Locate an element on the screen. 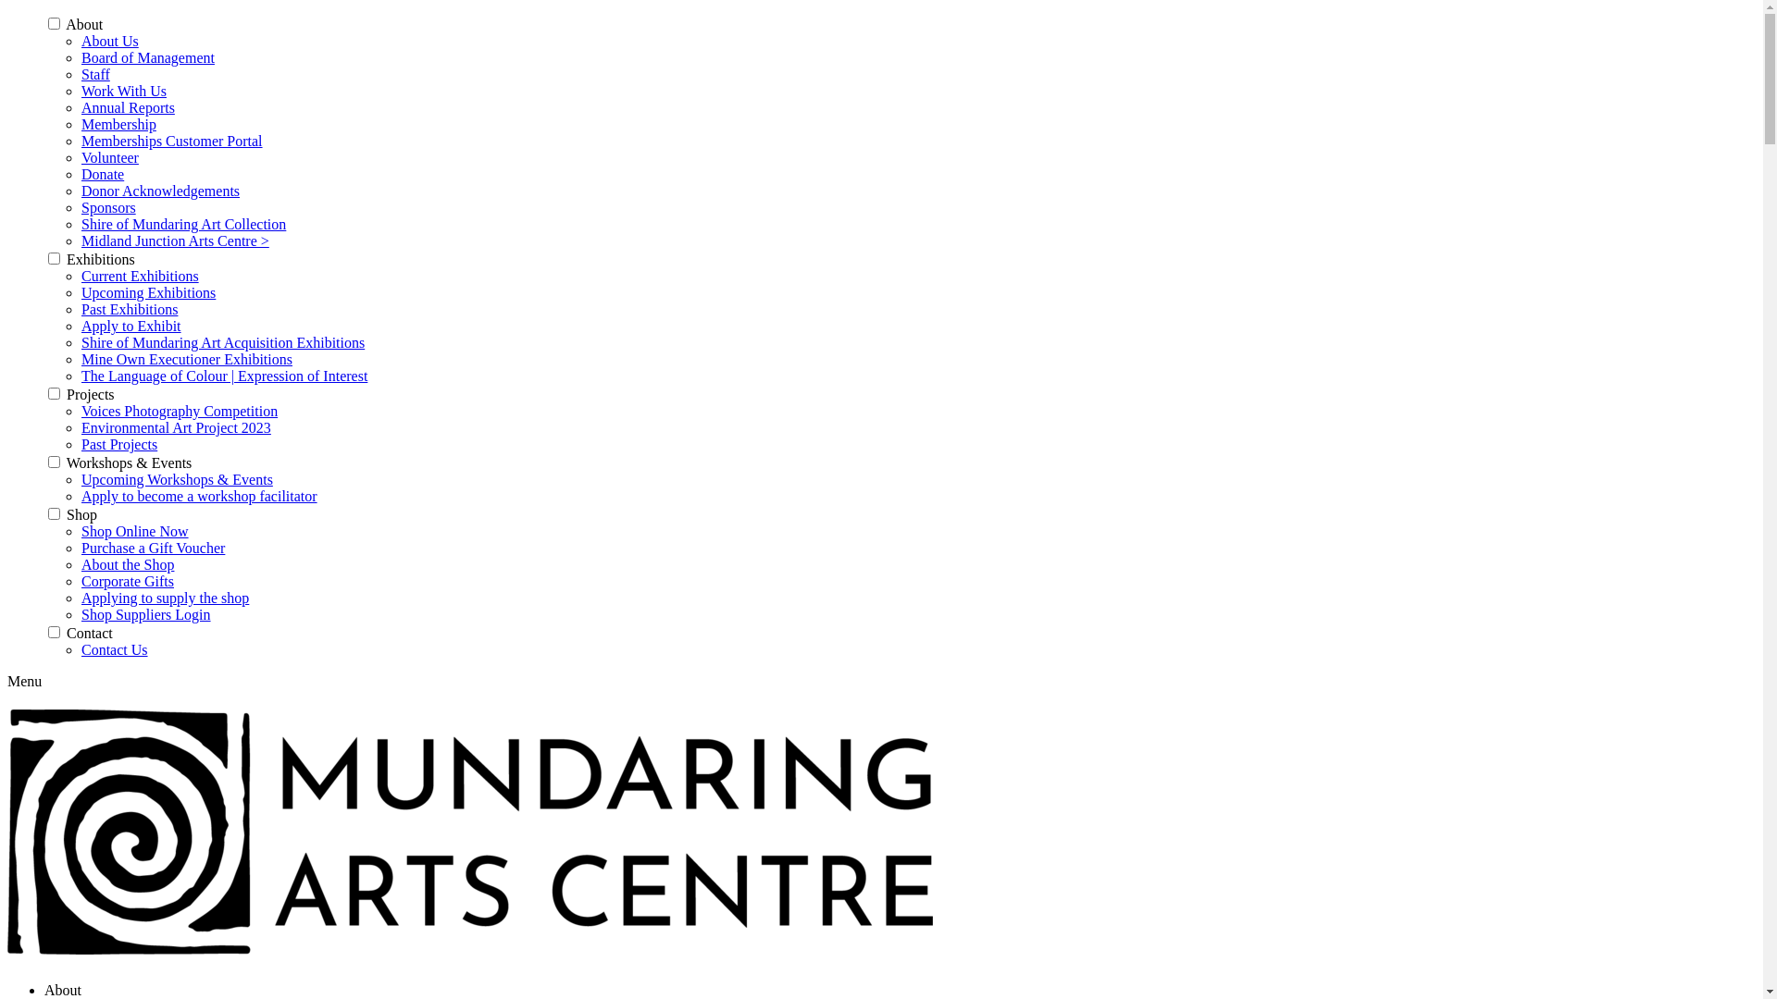  Mine Own Executioner Exhibitions is located at coordinates (187, 359).